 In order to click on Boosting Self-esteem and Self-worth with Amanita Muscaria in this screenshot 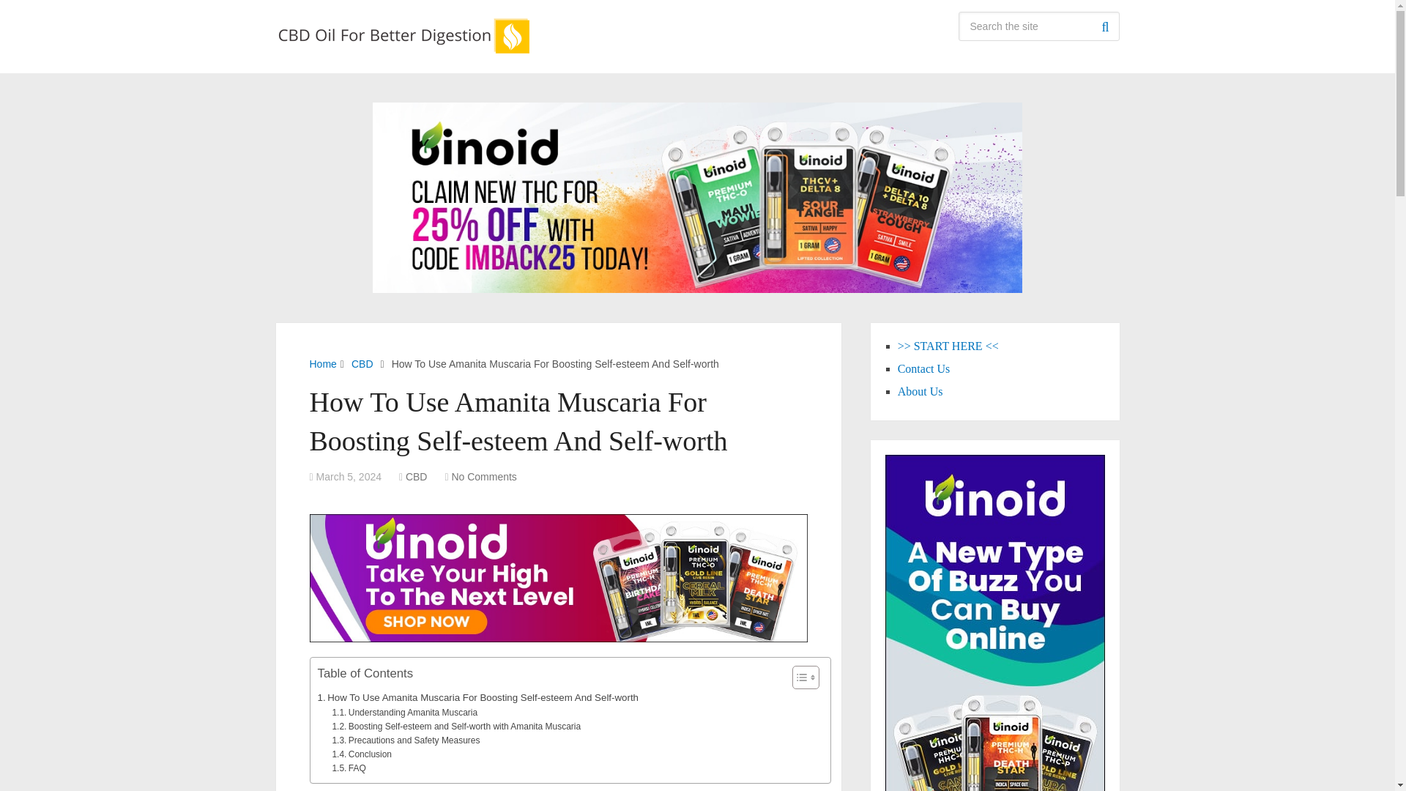, I will do `click(455, 727)`.